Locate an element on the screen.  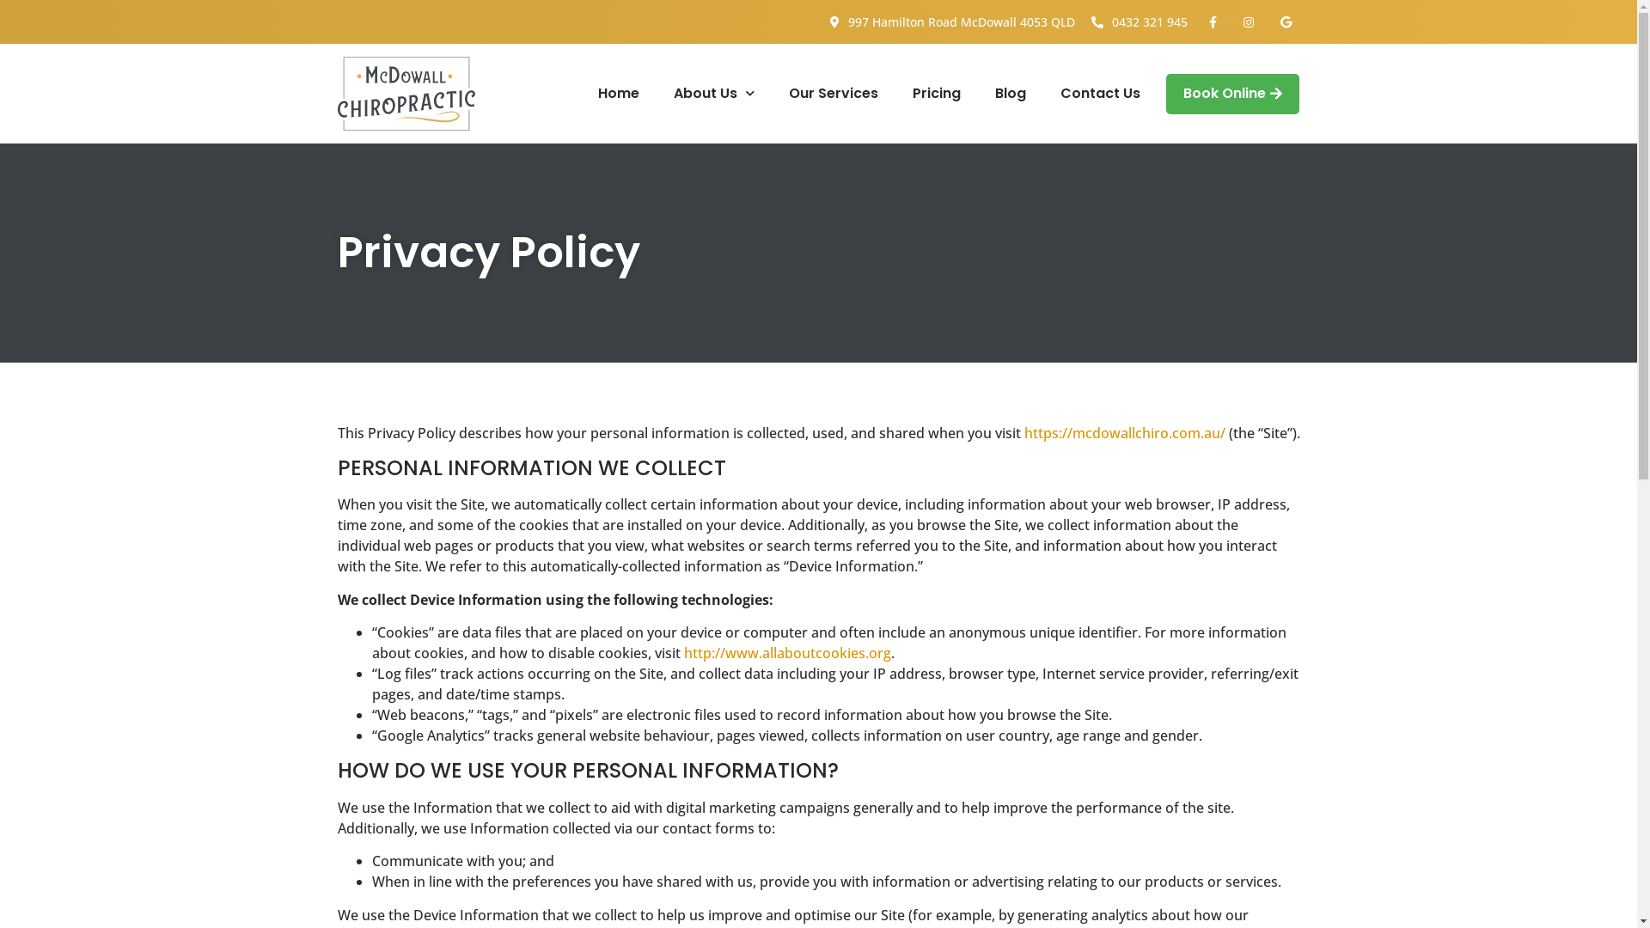
Book Online is located at coordinates (1232, 95).